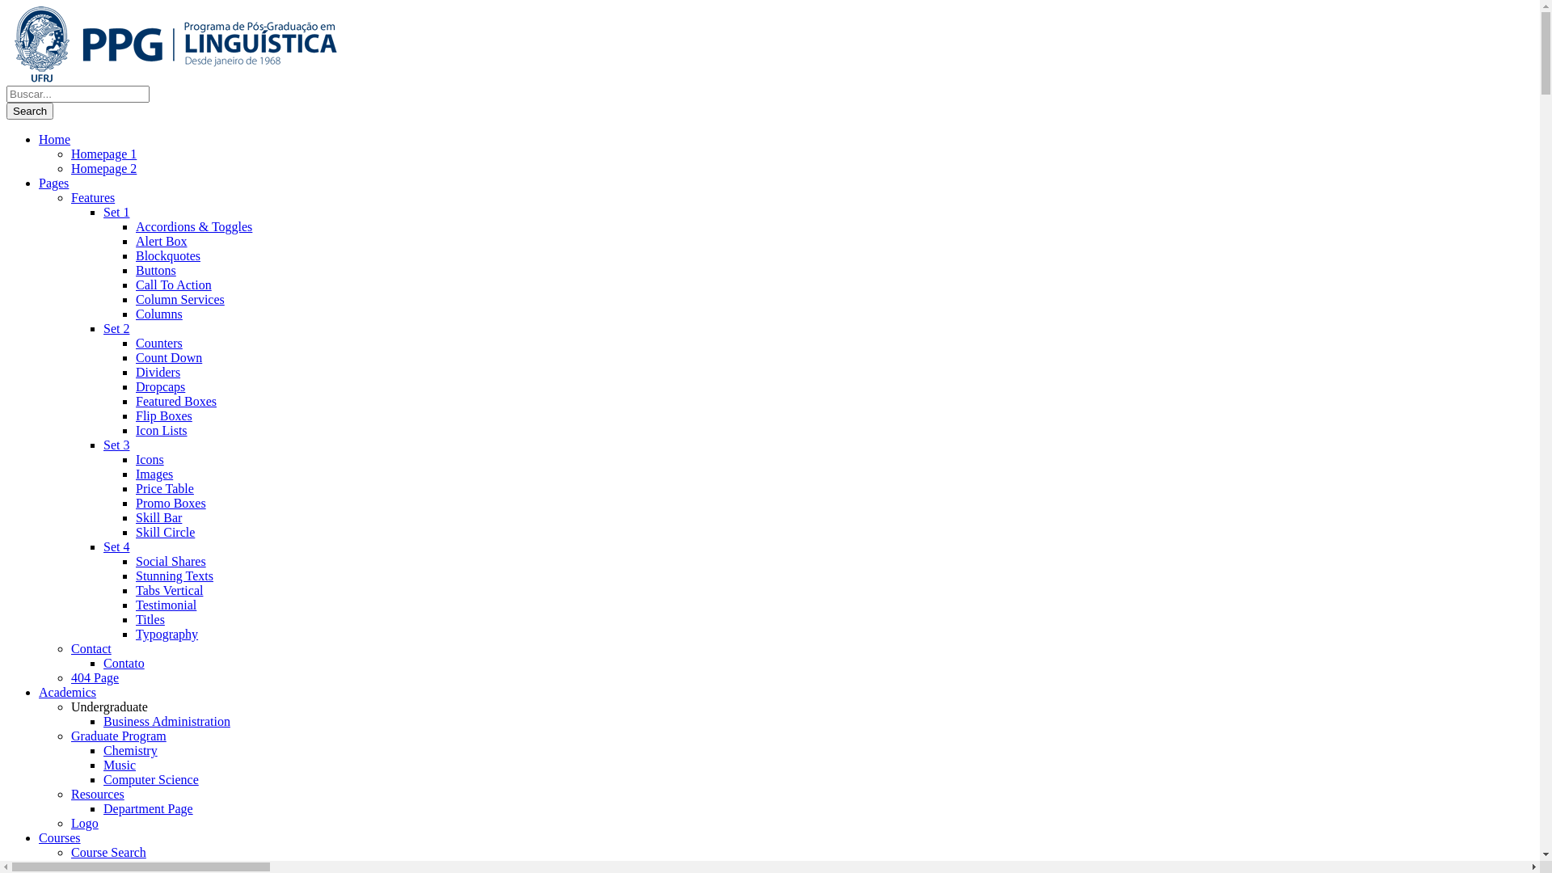  What do you see at coordinates (162, 241) in the screenshot?
I see `Alert Box` at bounding box center [162, 241].